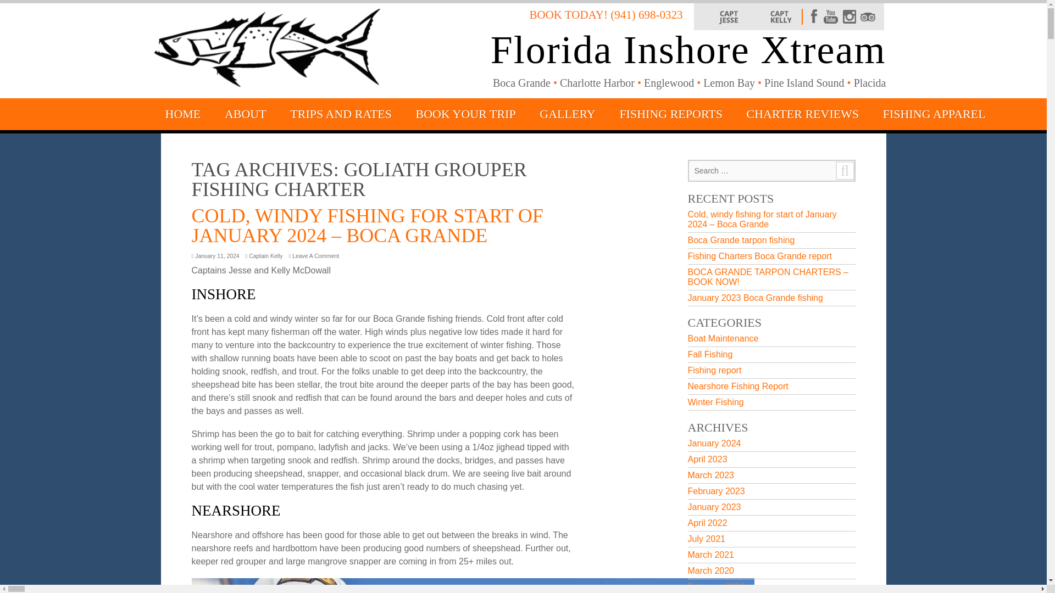 The image size is (1055, 593). I want to click on Search, so click(844, 170).